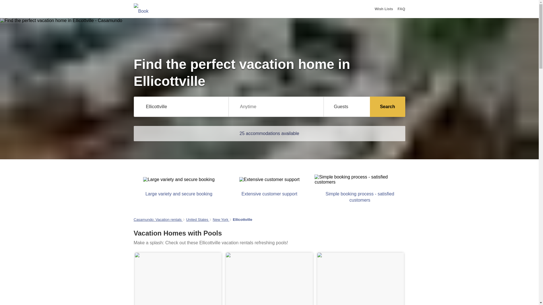 Image resolution: width=543 pixels, height=305 pixels. I want to click on New York, so click(221, 220).